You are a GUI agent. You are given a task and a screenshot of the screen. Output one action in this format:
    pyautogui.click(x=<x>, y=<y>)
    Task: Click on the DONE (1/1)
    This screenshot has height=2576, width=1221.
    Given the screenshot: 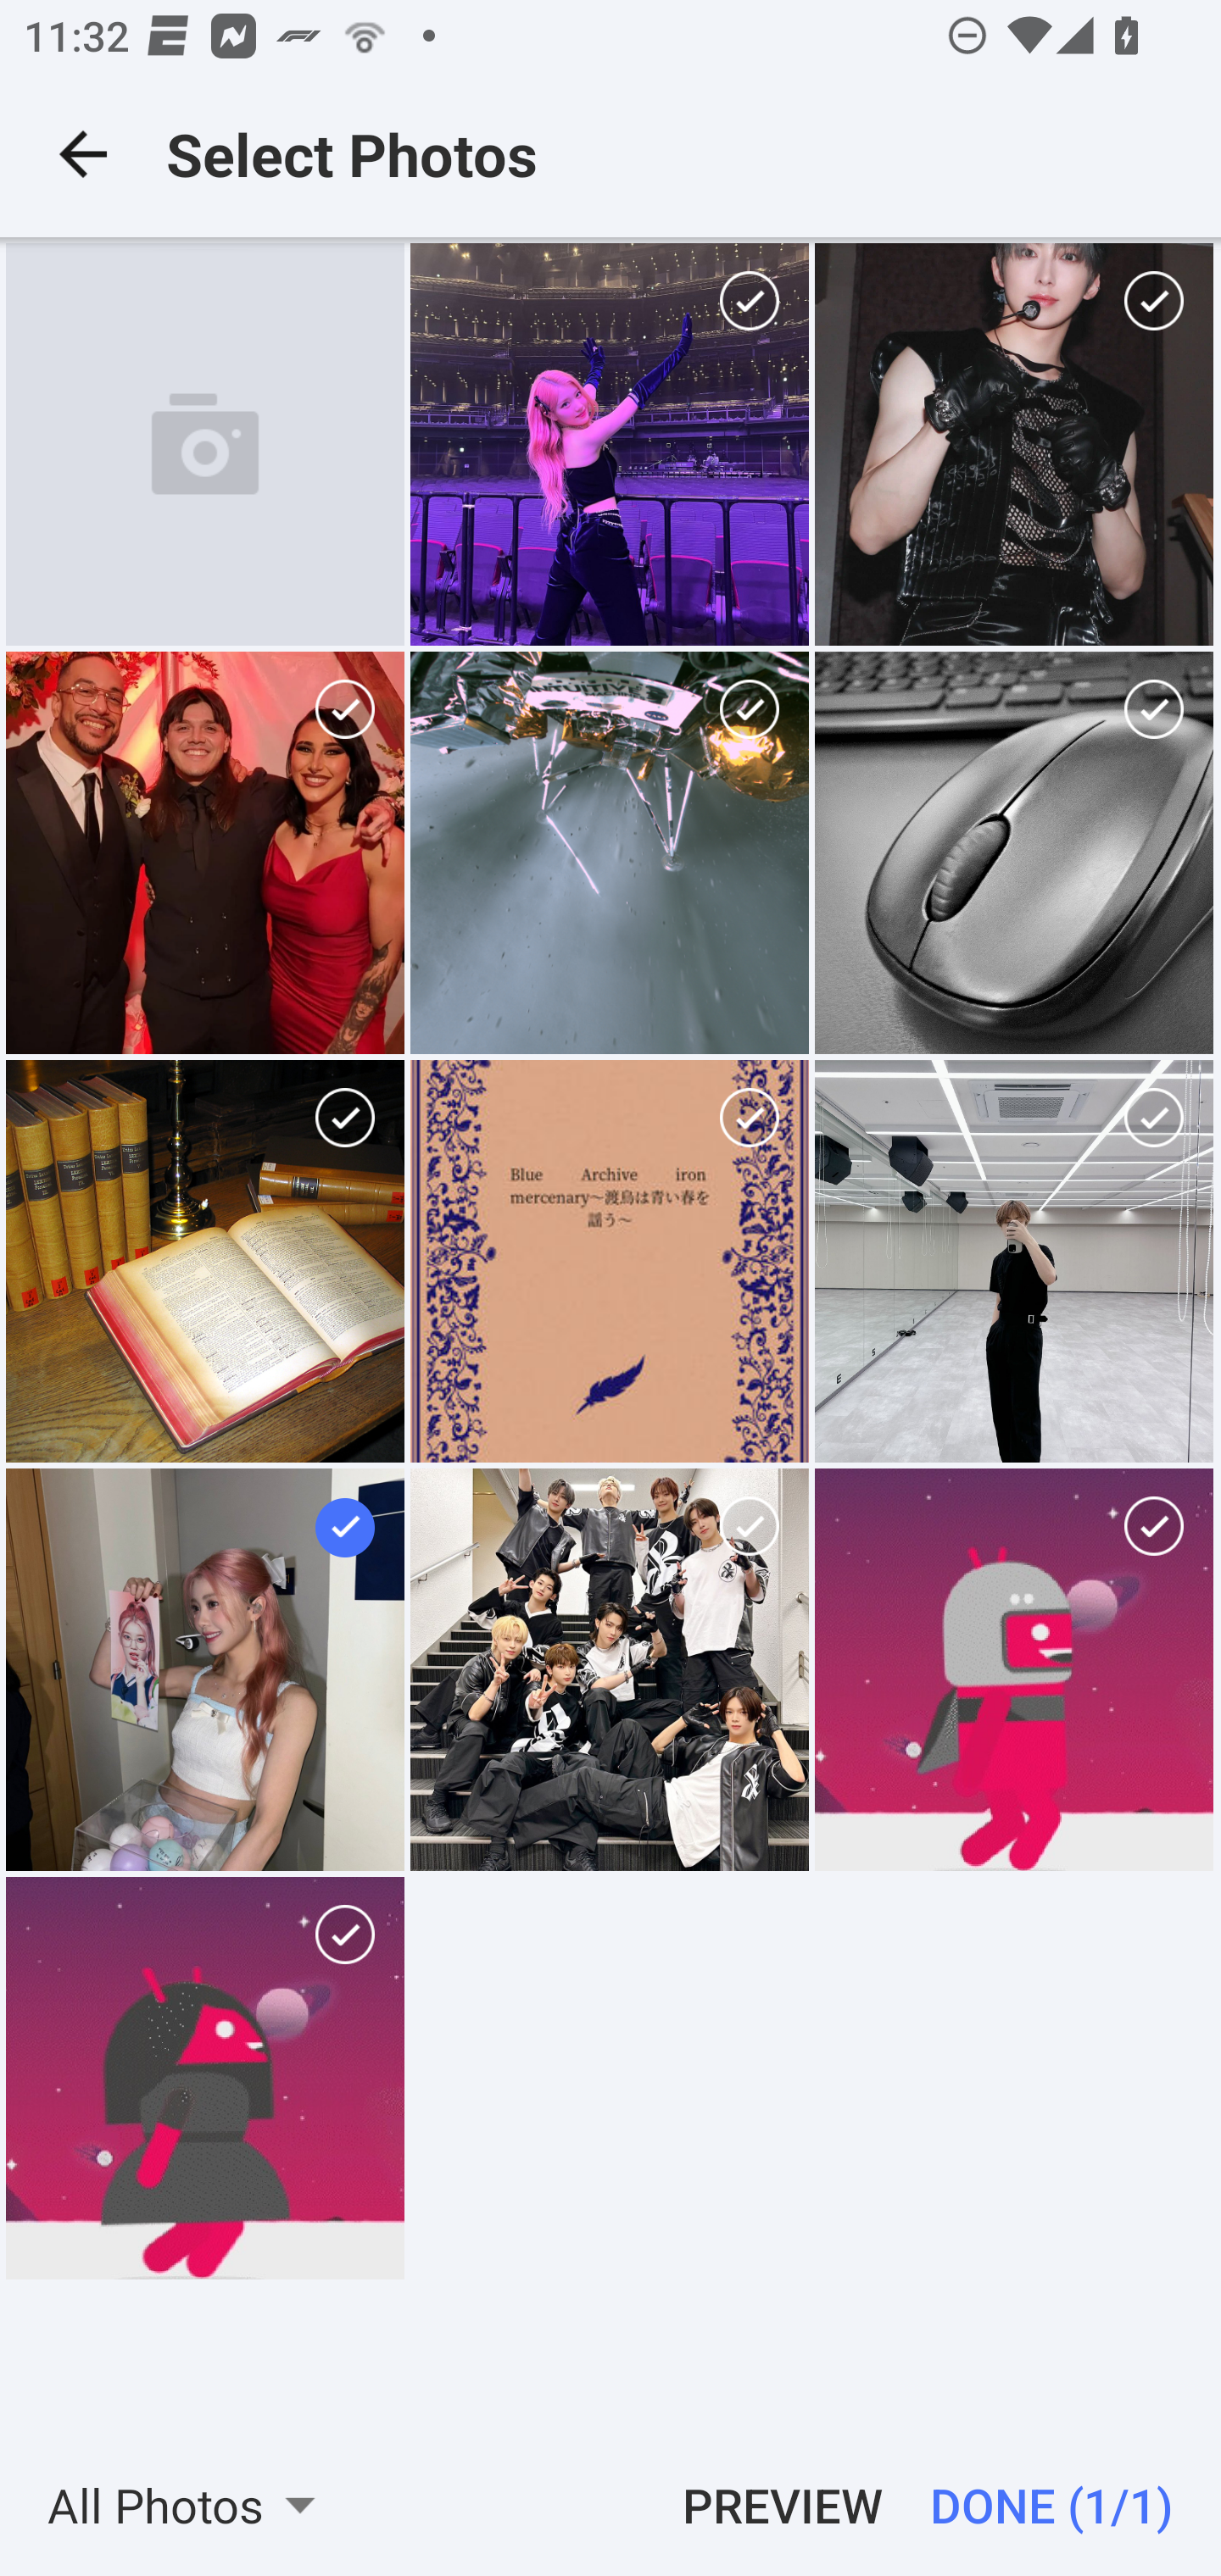 What is the action you would take?
    pyautogui.click(x=1063, y=2505)
    